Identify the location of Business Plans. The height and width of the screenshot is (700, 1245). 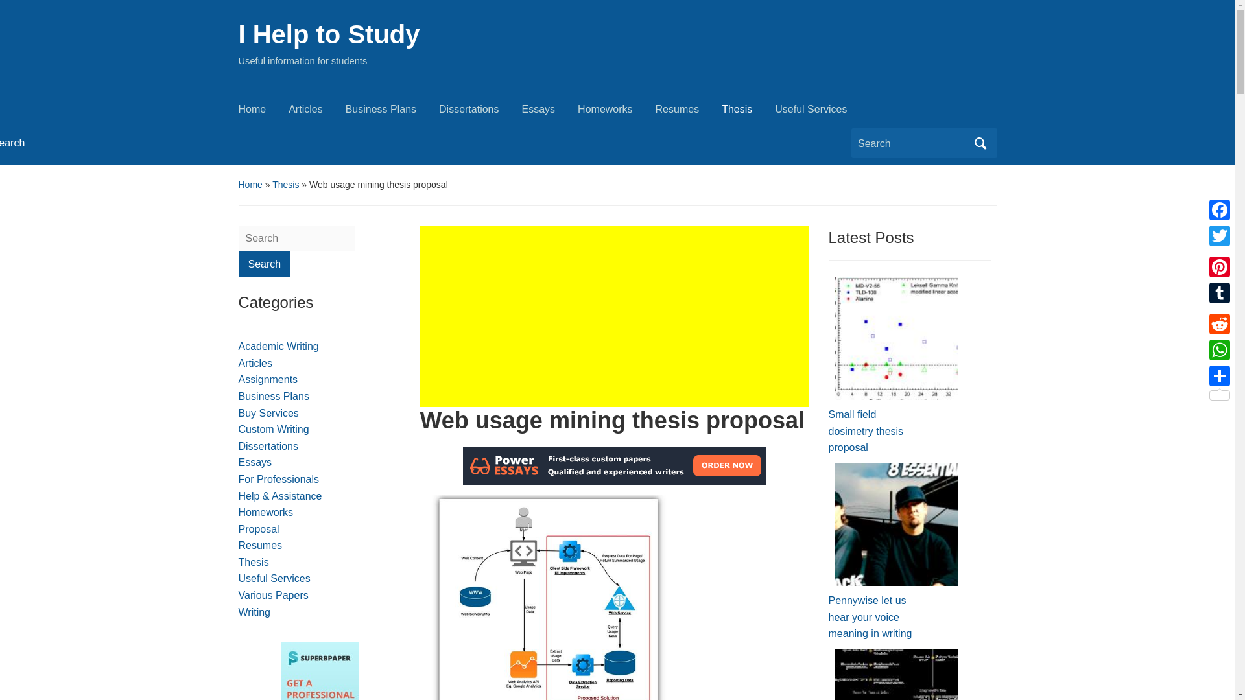
(392, 113).